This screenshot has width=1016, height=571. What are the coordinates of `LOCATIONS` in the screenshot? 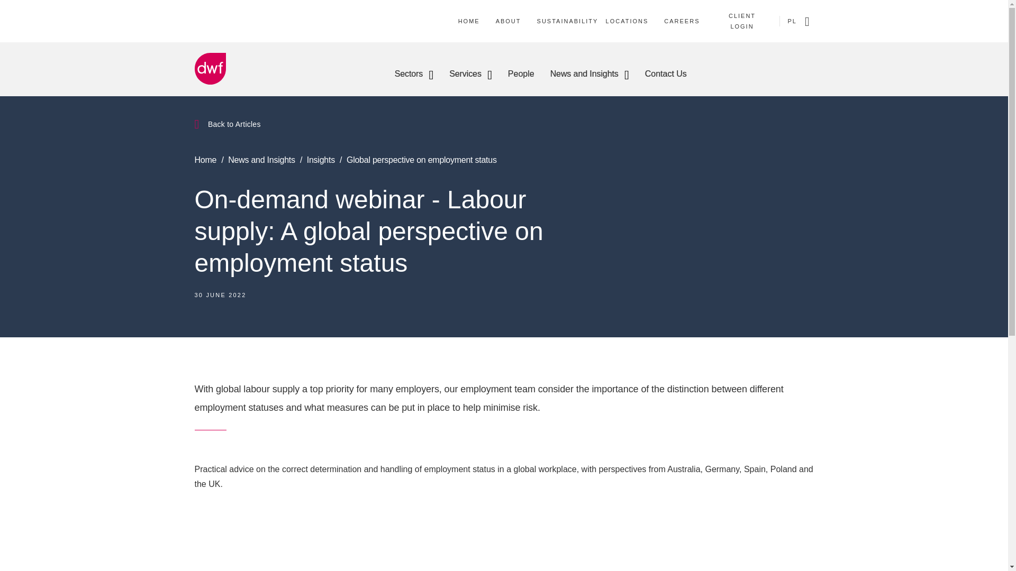 It's located at (627, 21).